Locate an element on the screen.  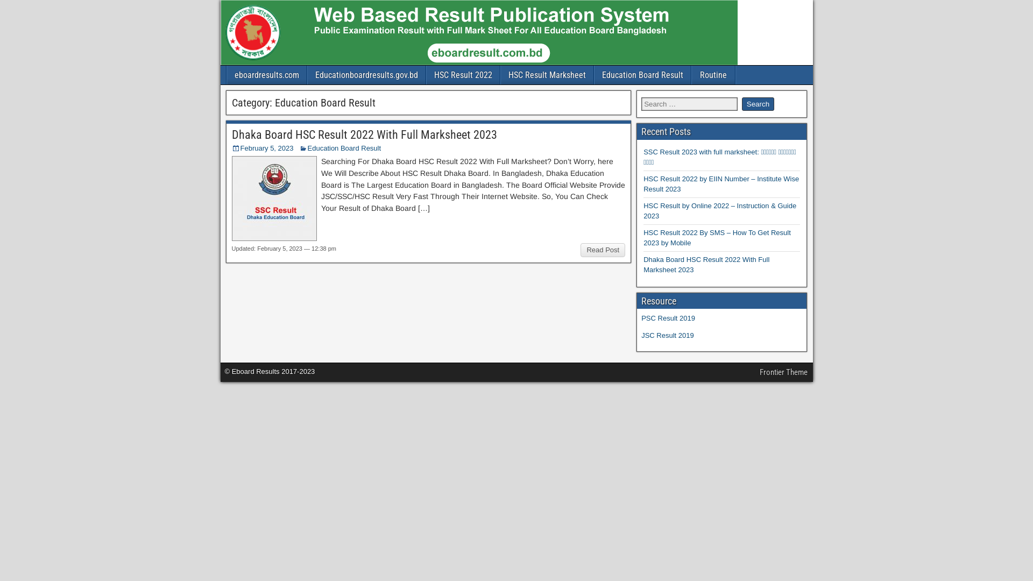
Routine is located at coordinates (713, 75).